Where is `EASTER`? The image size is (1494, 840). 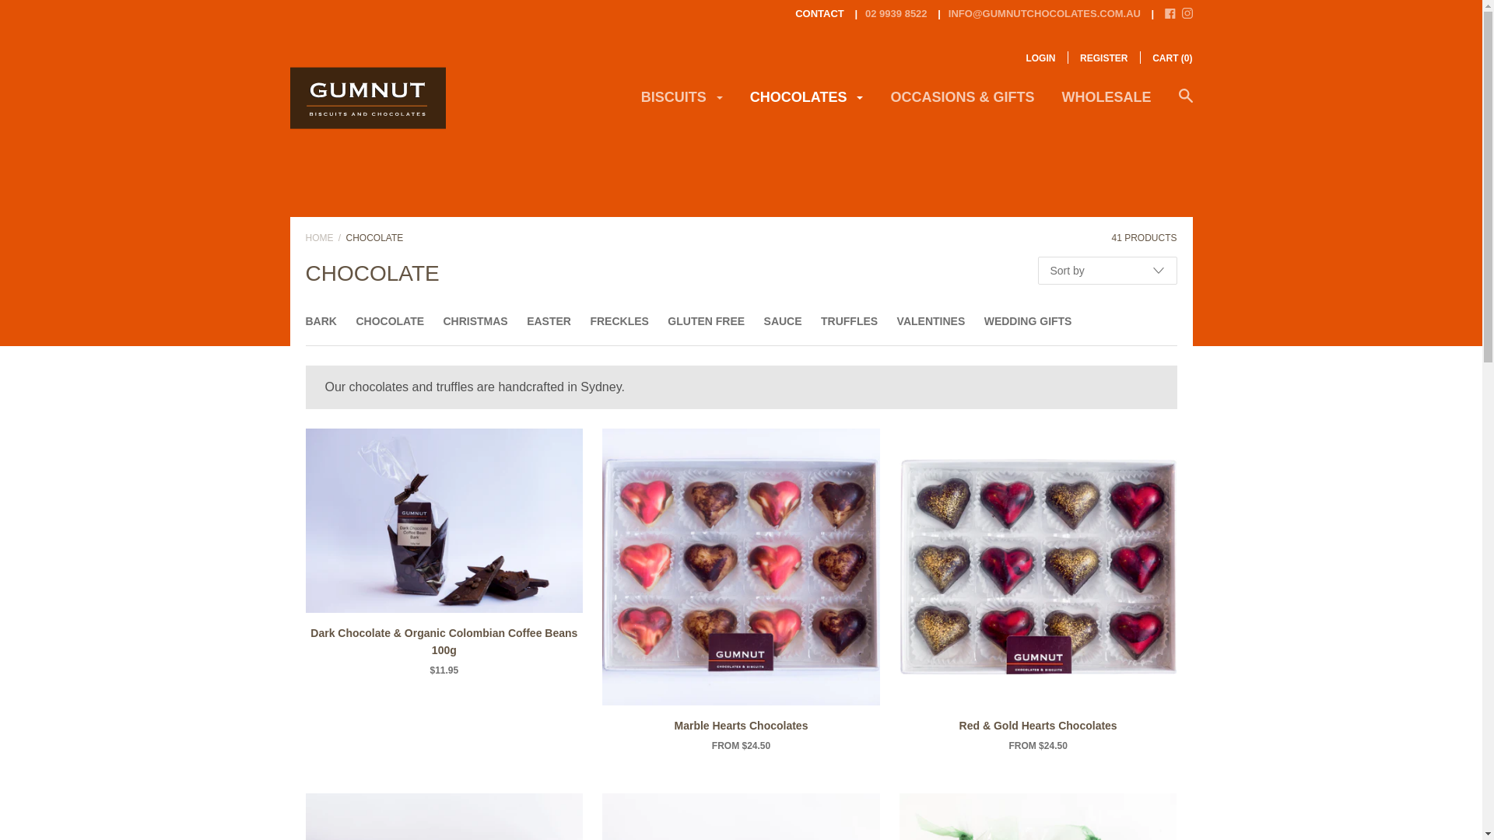 EASTER is located at coordinates (549, 321).